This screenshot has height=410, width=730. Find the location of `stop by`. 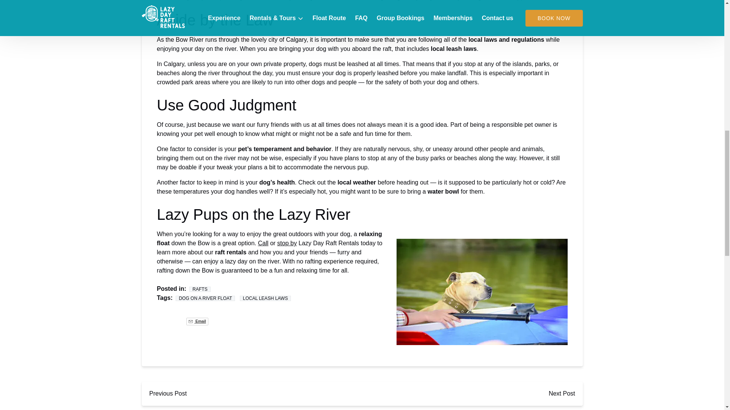

stop by is located at coordinates (287, 243).